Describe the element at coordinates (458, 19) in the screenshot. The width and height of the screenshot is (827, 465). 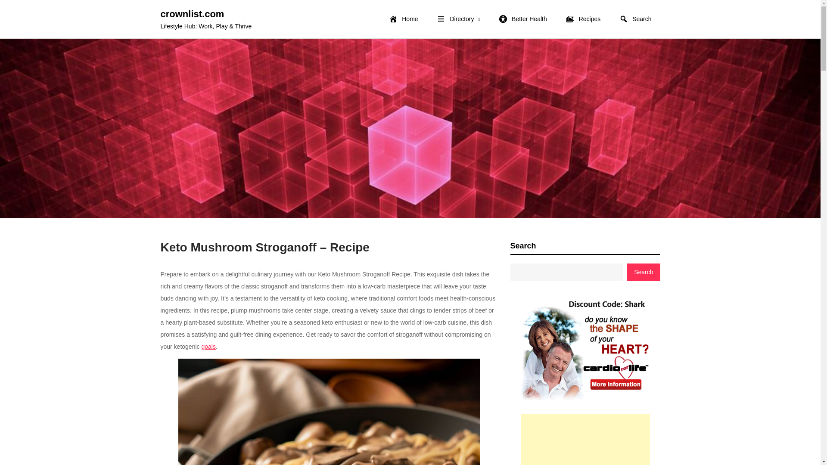
I see `Directory` at that location.